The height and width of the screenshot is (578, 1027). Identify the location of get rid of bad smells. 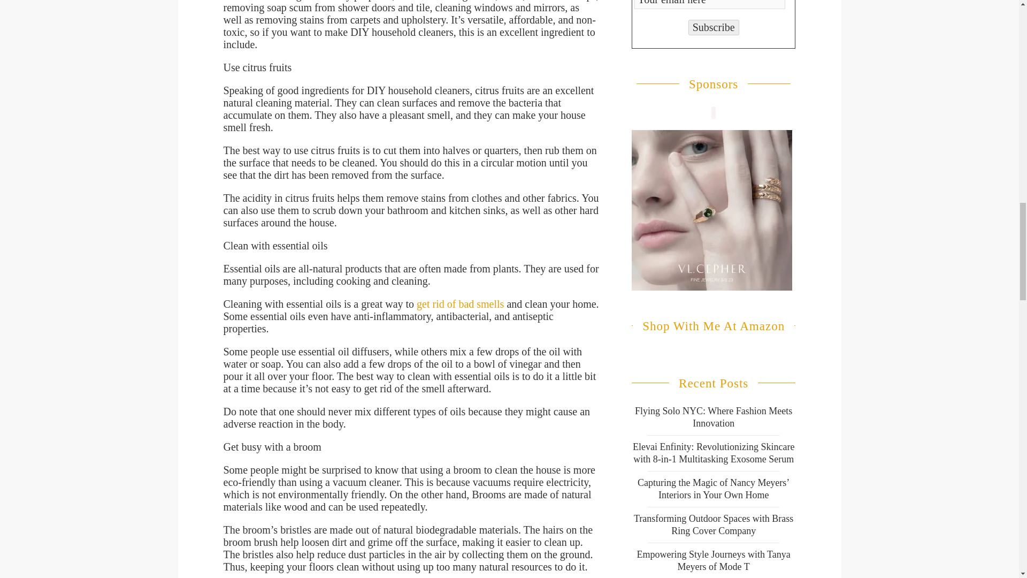
(460, 304).